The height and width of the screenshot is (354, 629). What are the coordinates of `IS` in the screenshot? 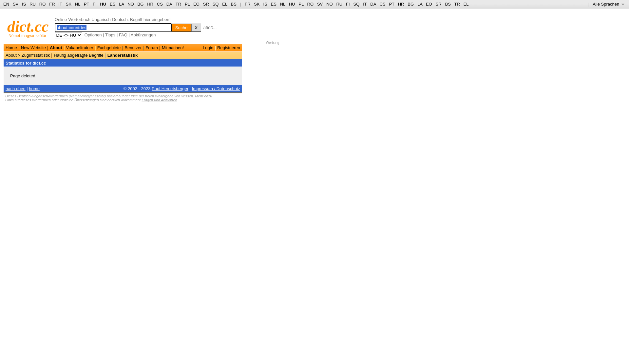 It's located at (265, 4).